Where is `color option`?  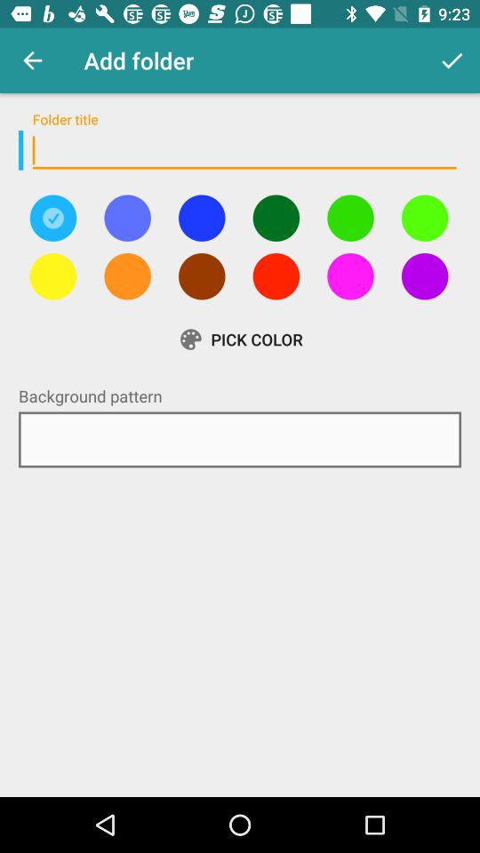 color option is located at coordinates (127, 276).